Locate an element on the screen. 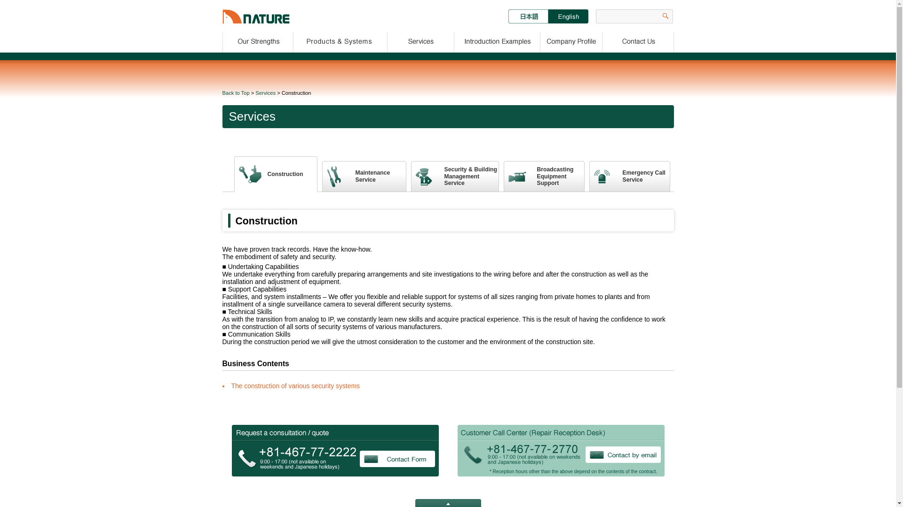 This screenshot has height=507, width=903. Construction is located at coordinates (275, 174).